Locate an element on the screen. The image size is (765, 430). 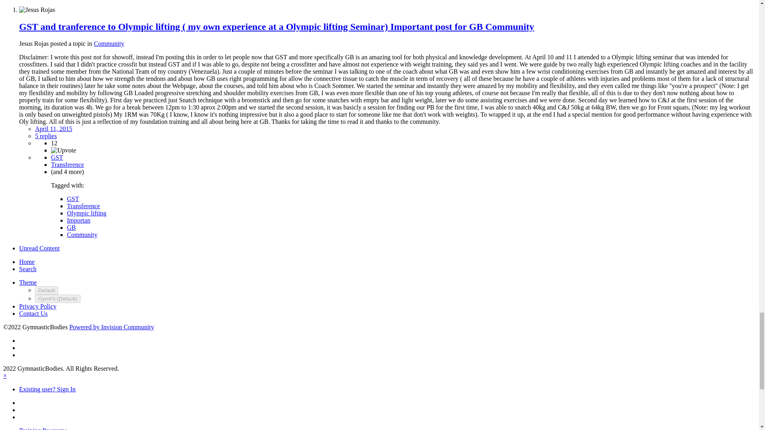
Find other content tagged with 'Transference' is located at coordinates (84, 205).